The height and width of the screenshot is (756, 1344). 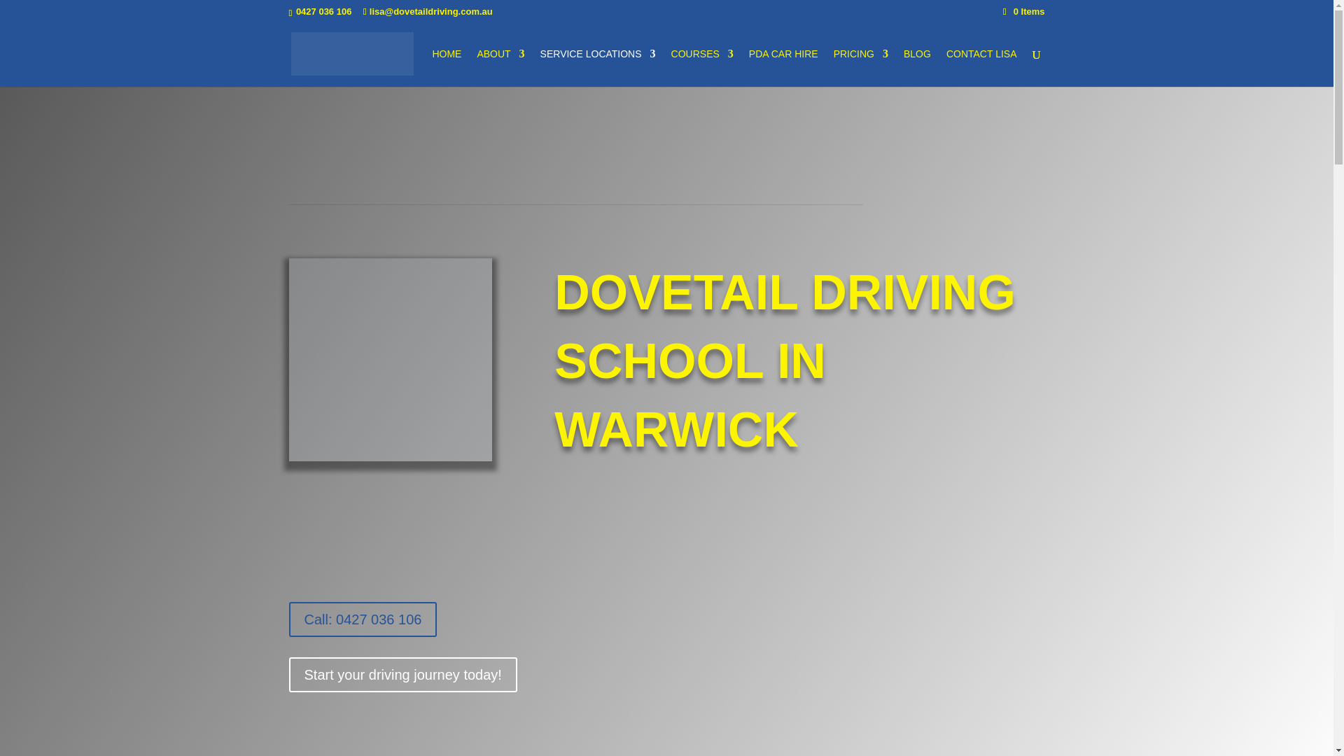 I want to click on 0 Items, so click(x=1023, y=11).